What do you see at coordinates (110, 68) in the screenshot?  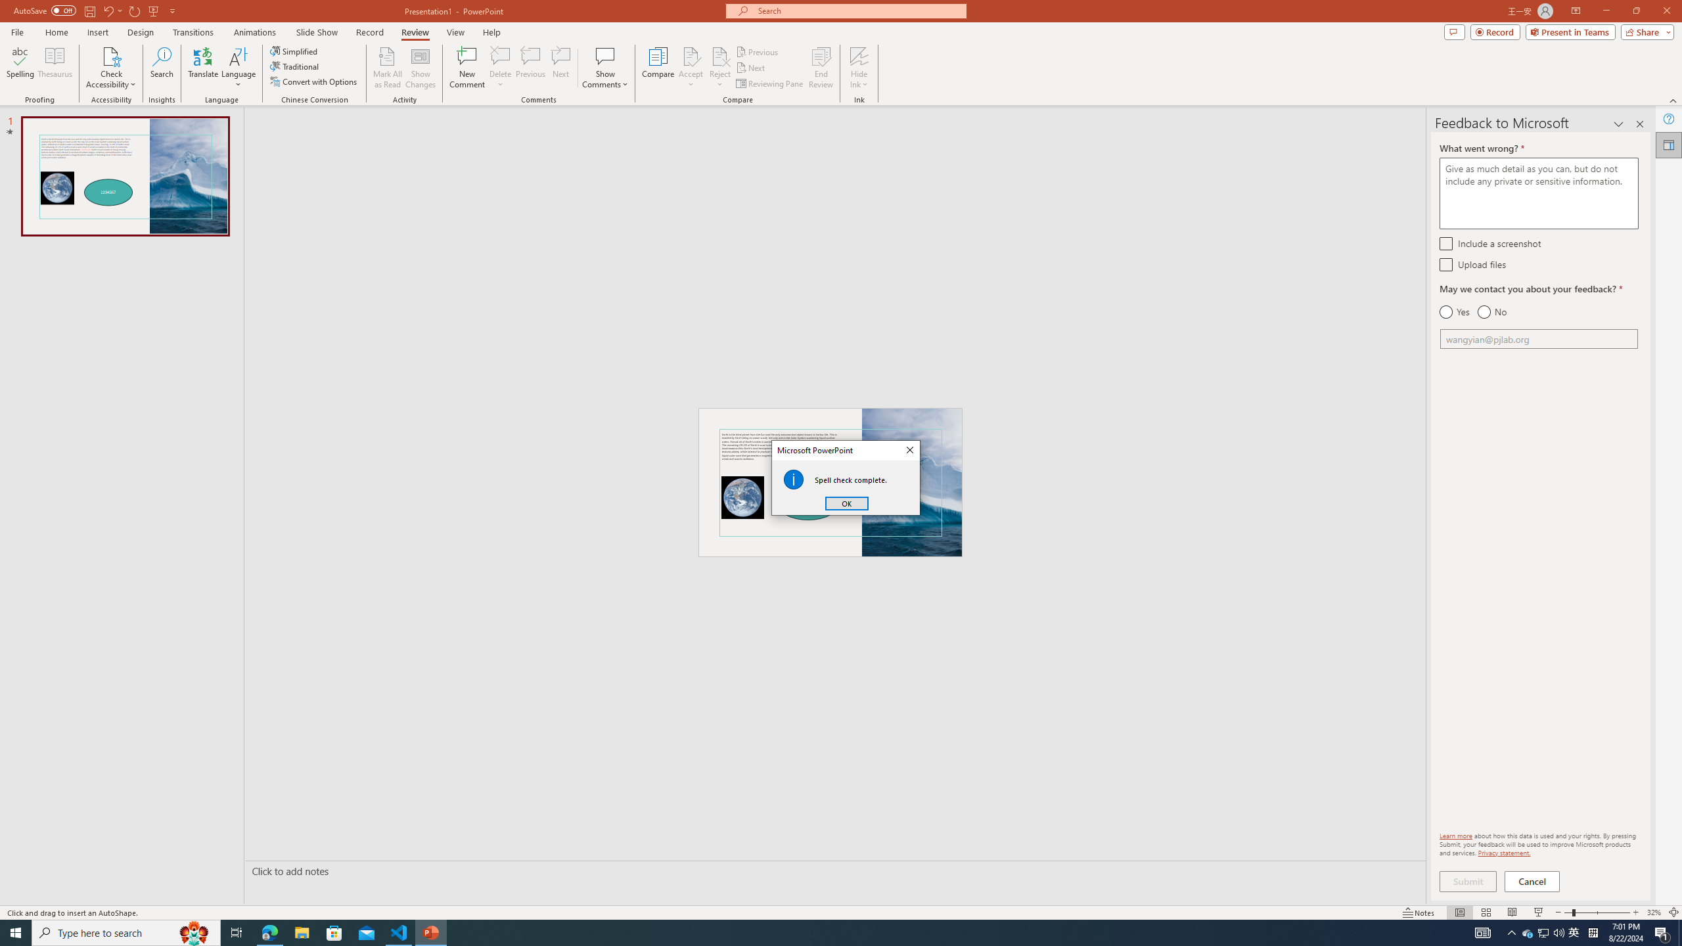 I see `Check Accessibility` at bounding box center [110, 68].